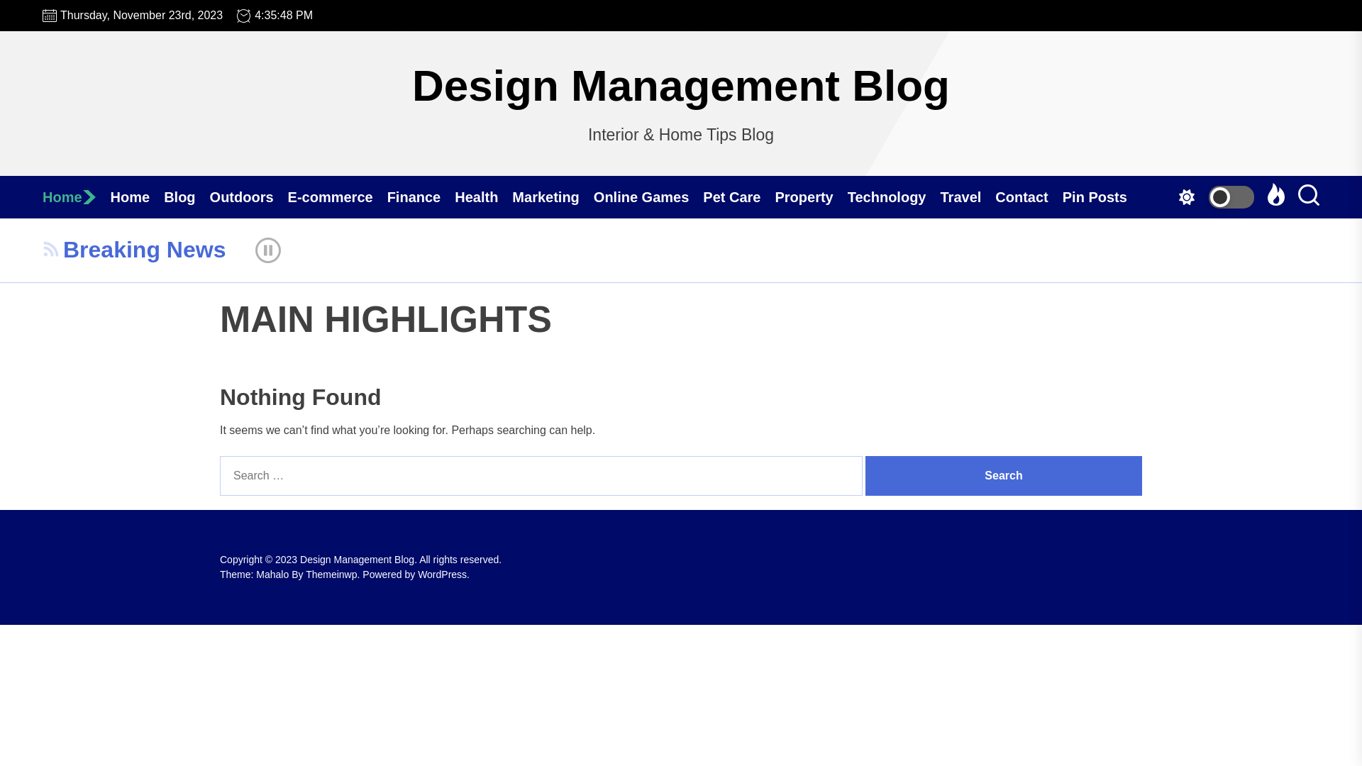  What do you see at coordinates (553, 197) in the screenshot?
I see `Marketing` at bounding box center [553, 197].